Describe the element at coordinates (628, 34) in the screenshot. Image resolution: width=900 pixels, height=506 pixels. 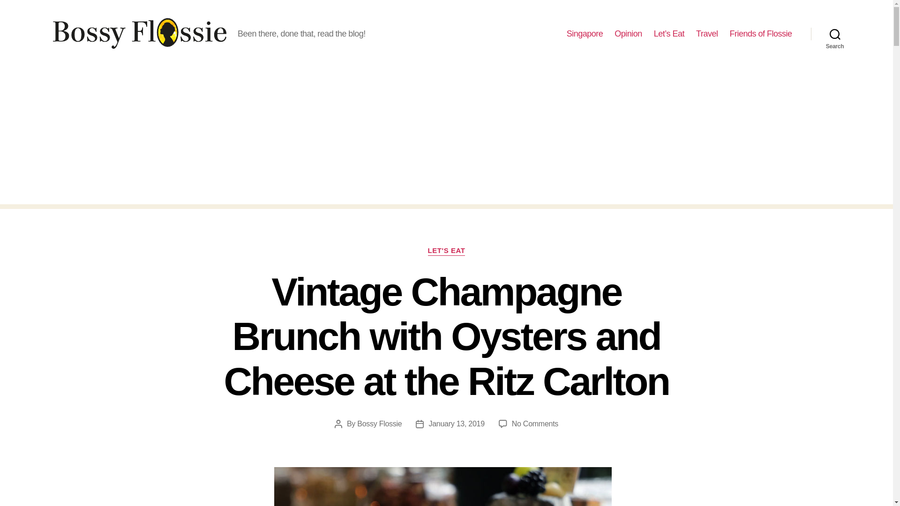
I see `Opinion` at that location.